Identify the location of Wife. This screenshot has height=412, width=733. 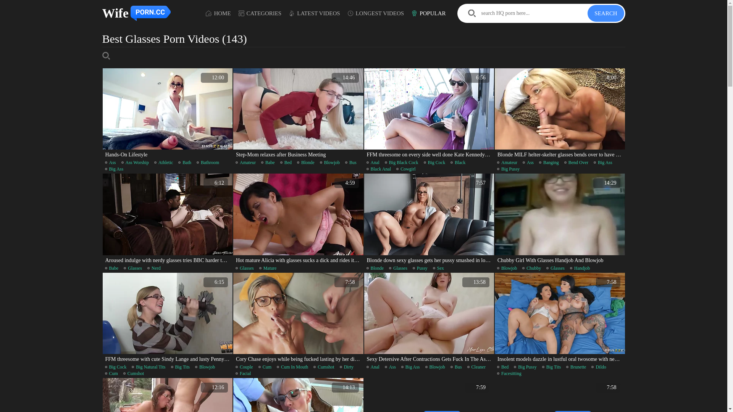
(137, 13).